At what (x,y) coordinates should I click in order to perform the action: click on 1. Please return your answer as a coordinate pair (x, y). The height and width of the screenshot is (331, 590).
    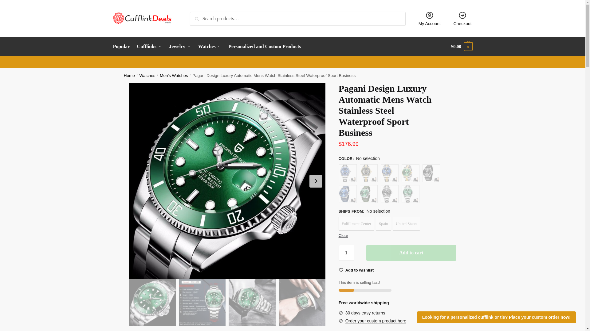
    Looking at the image, I should click on (346, 253).